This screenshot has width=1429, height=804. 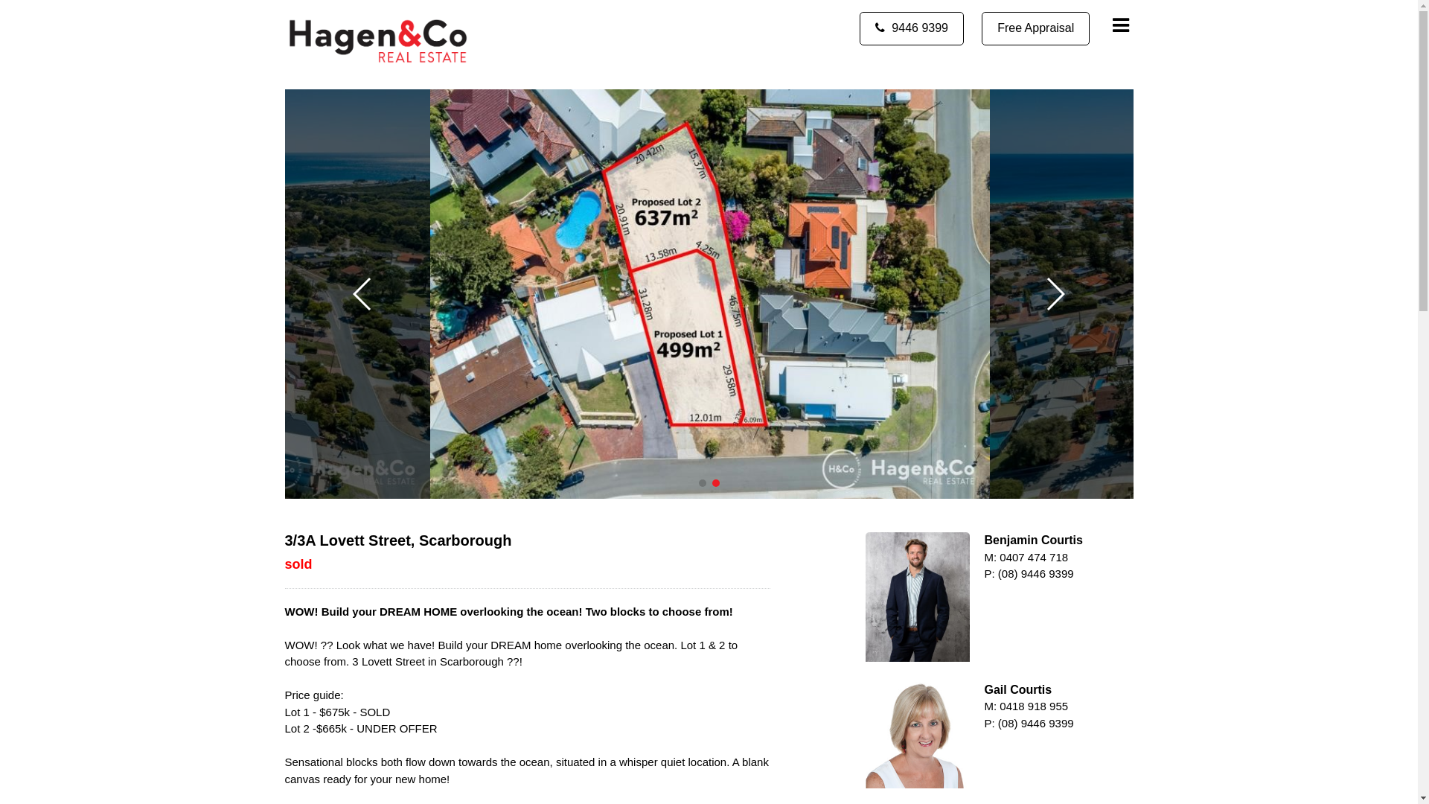 What do you see at coordinates (1036, 28) in the screenshot?
I see `Free Appraisal` at bounding box center [1036, 28].